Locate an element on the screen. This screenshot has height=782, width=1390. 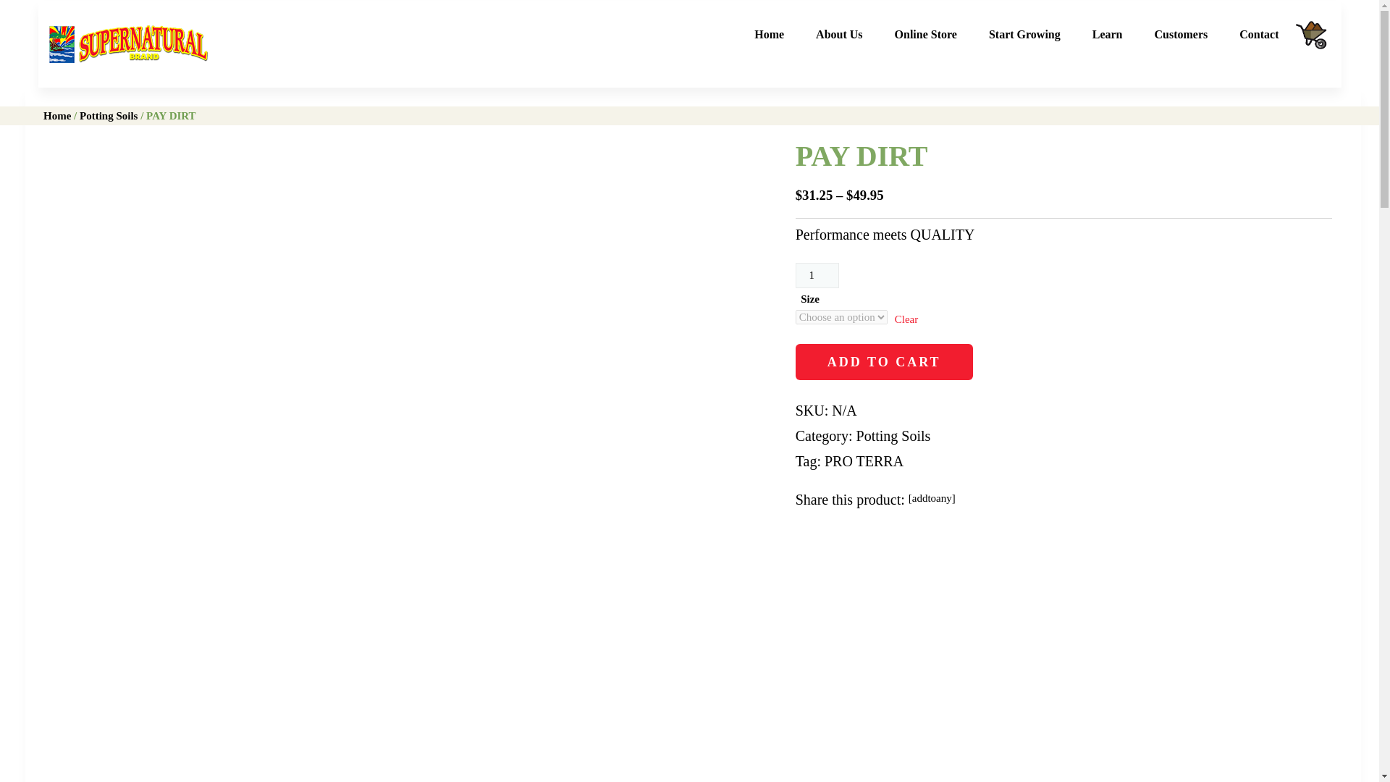
Home is located at coordinates (769, 35).